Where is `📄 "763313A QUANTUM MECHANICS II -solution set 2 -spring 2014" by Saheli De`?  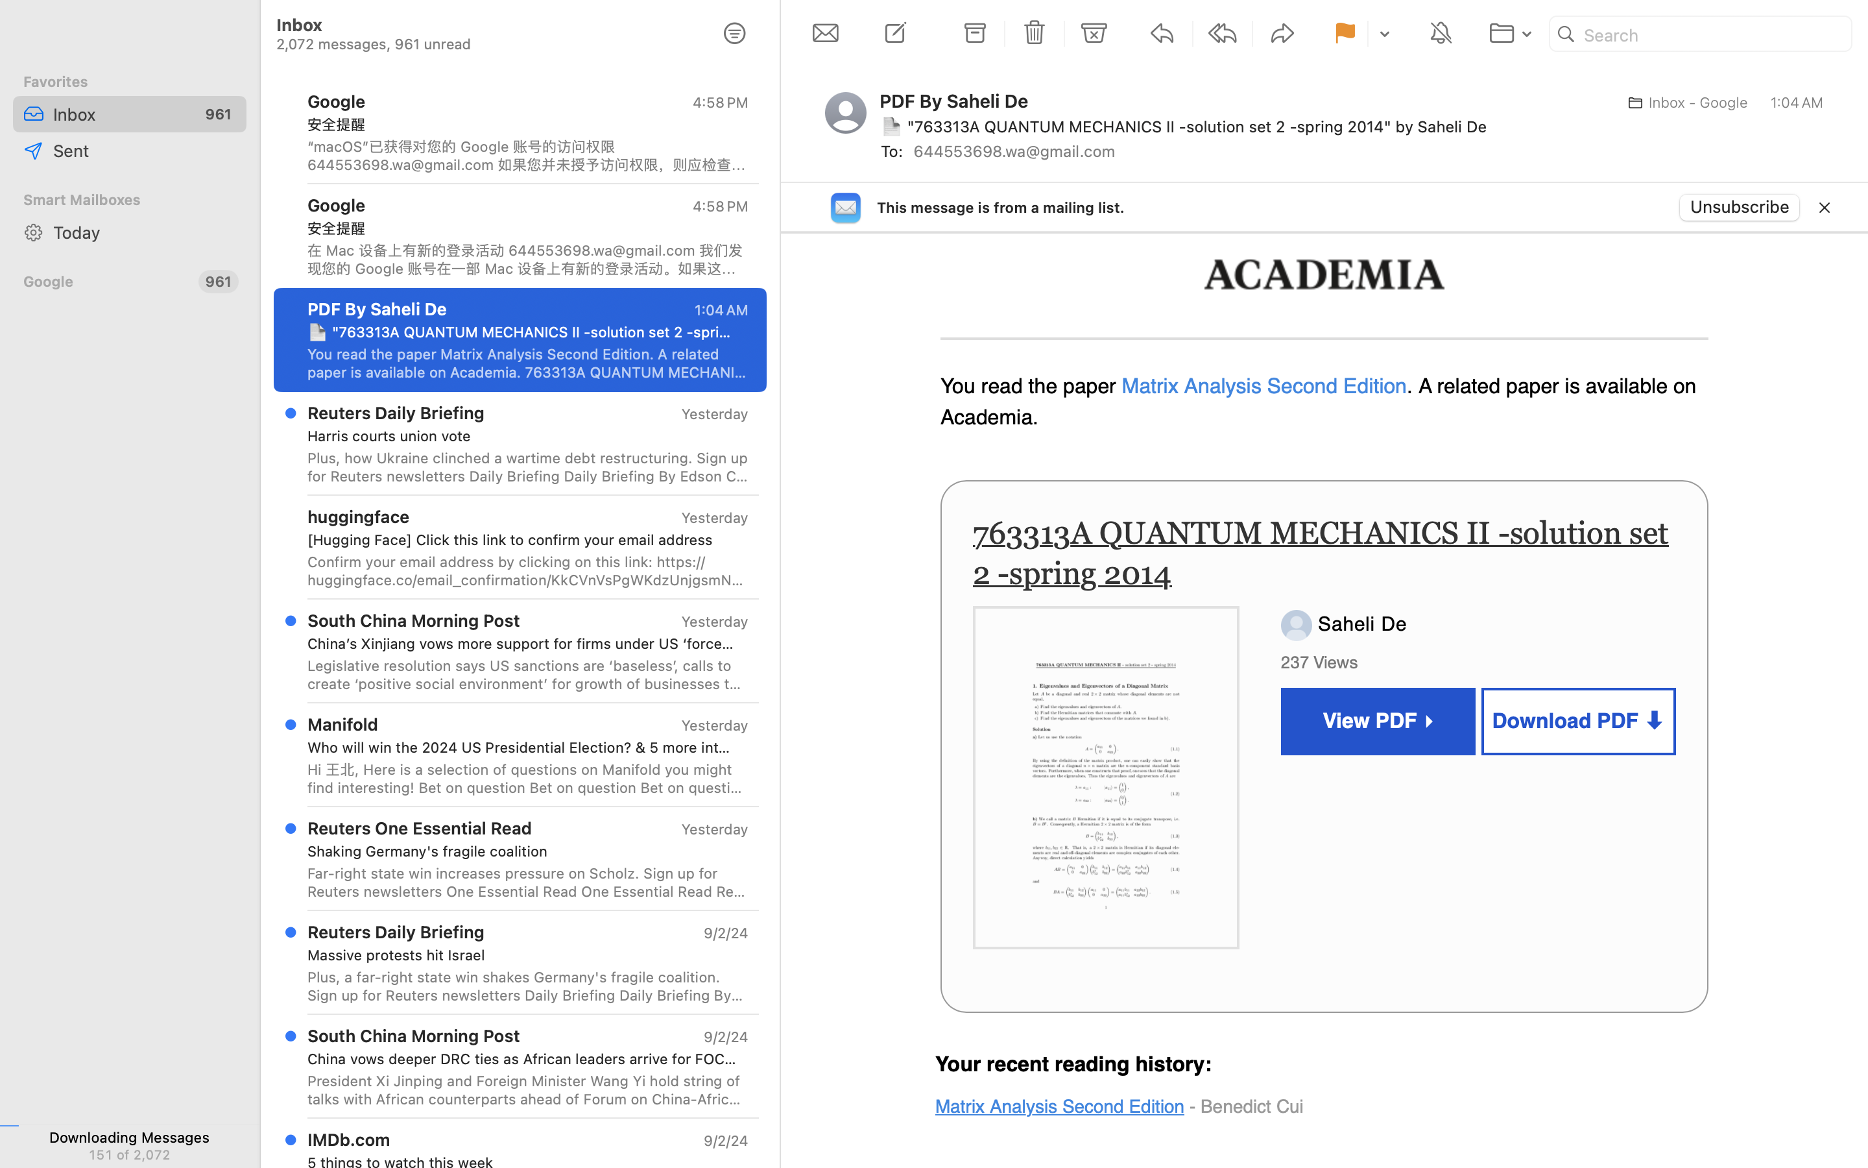 📄 "763313A QUANTUM MECHANICS II -solution set 2 -spring 2014" by Saheli De is located at coordinates (523, 332).